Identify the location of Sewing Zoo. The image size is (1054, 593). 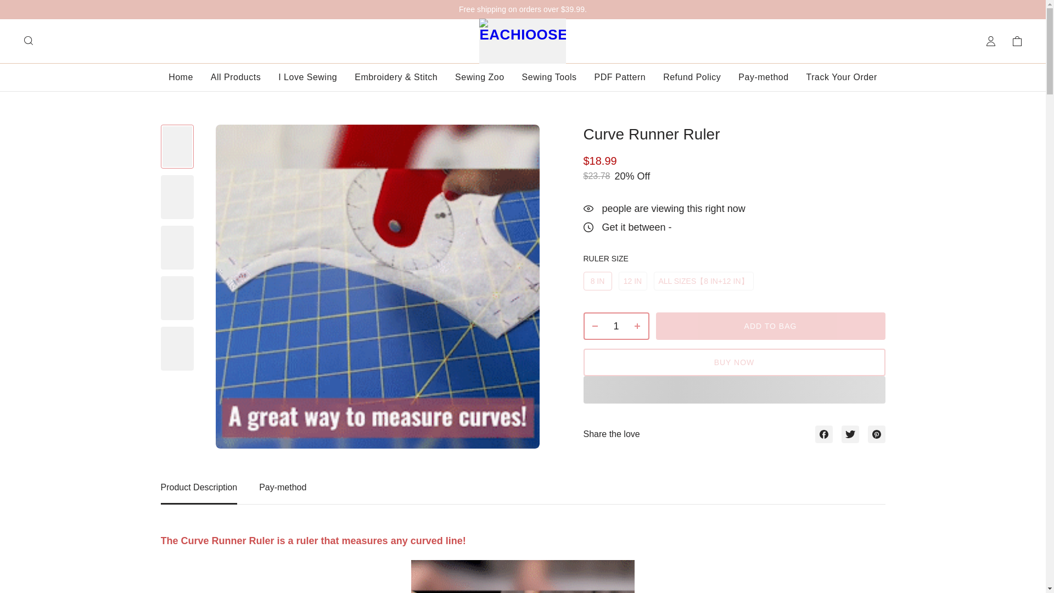
(480, 77).